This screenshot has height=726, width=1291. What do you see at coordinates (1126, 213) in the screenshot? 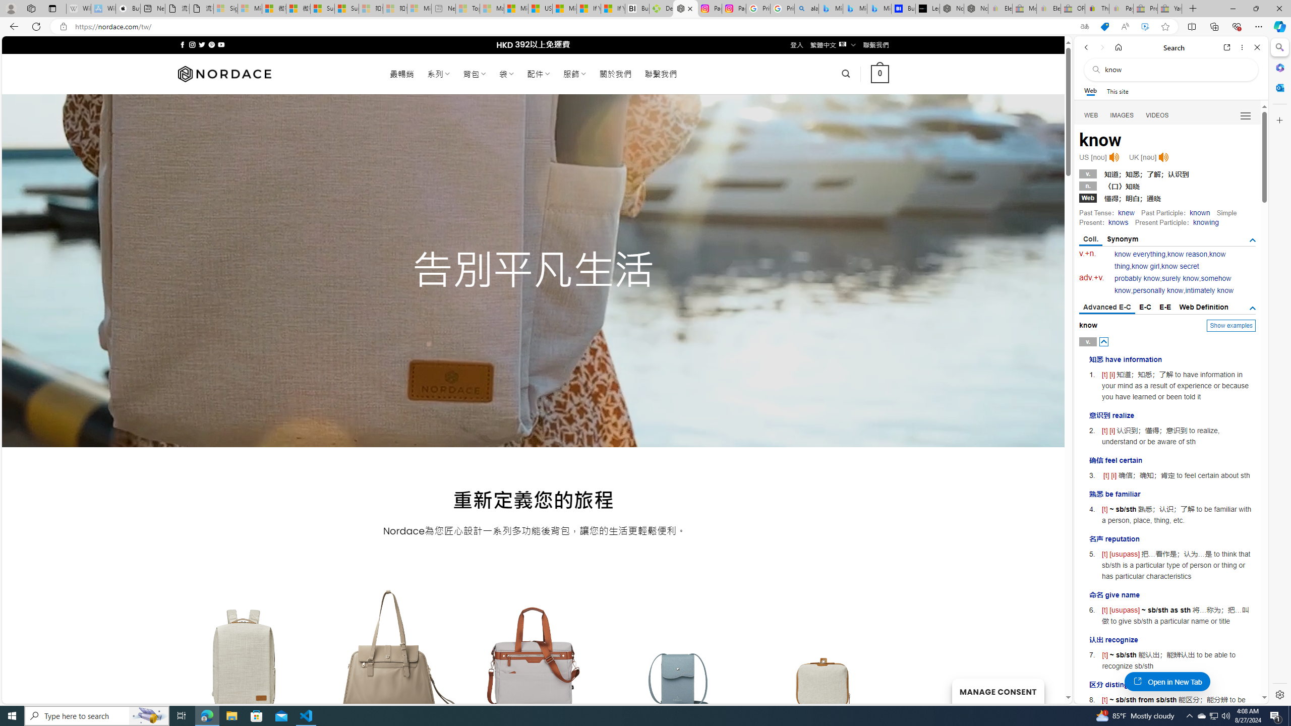
I see `knew` at bounding box center [1126, 213].